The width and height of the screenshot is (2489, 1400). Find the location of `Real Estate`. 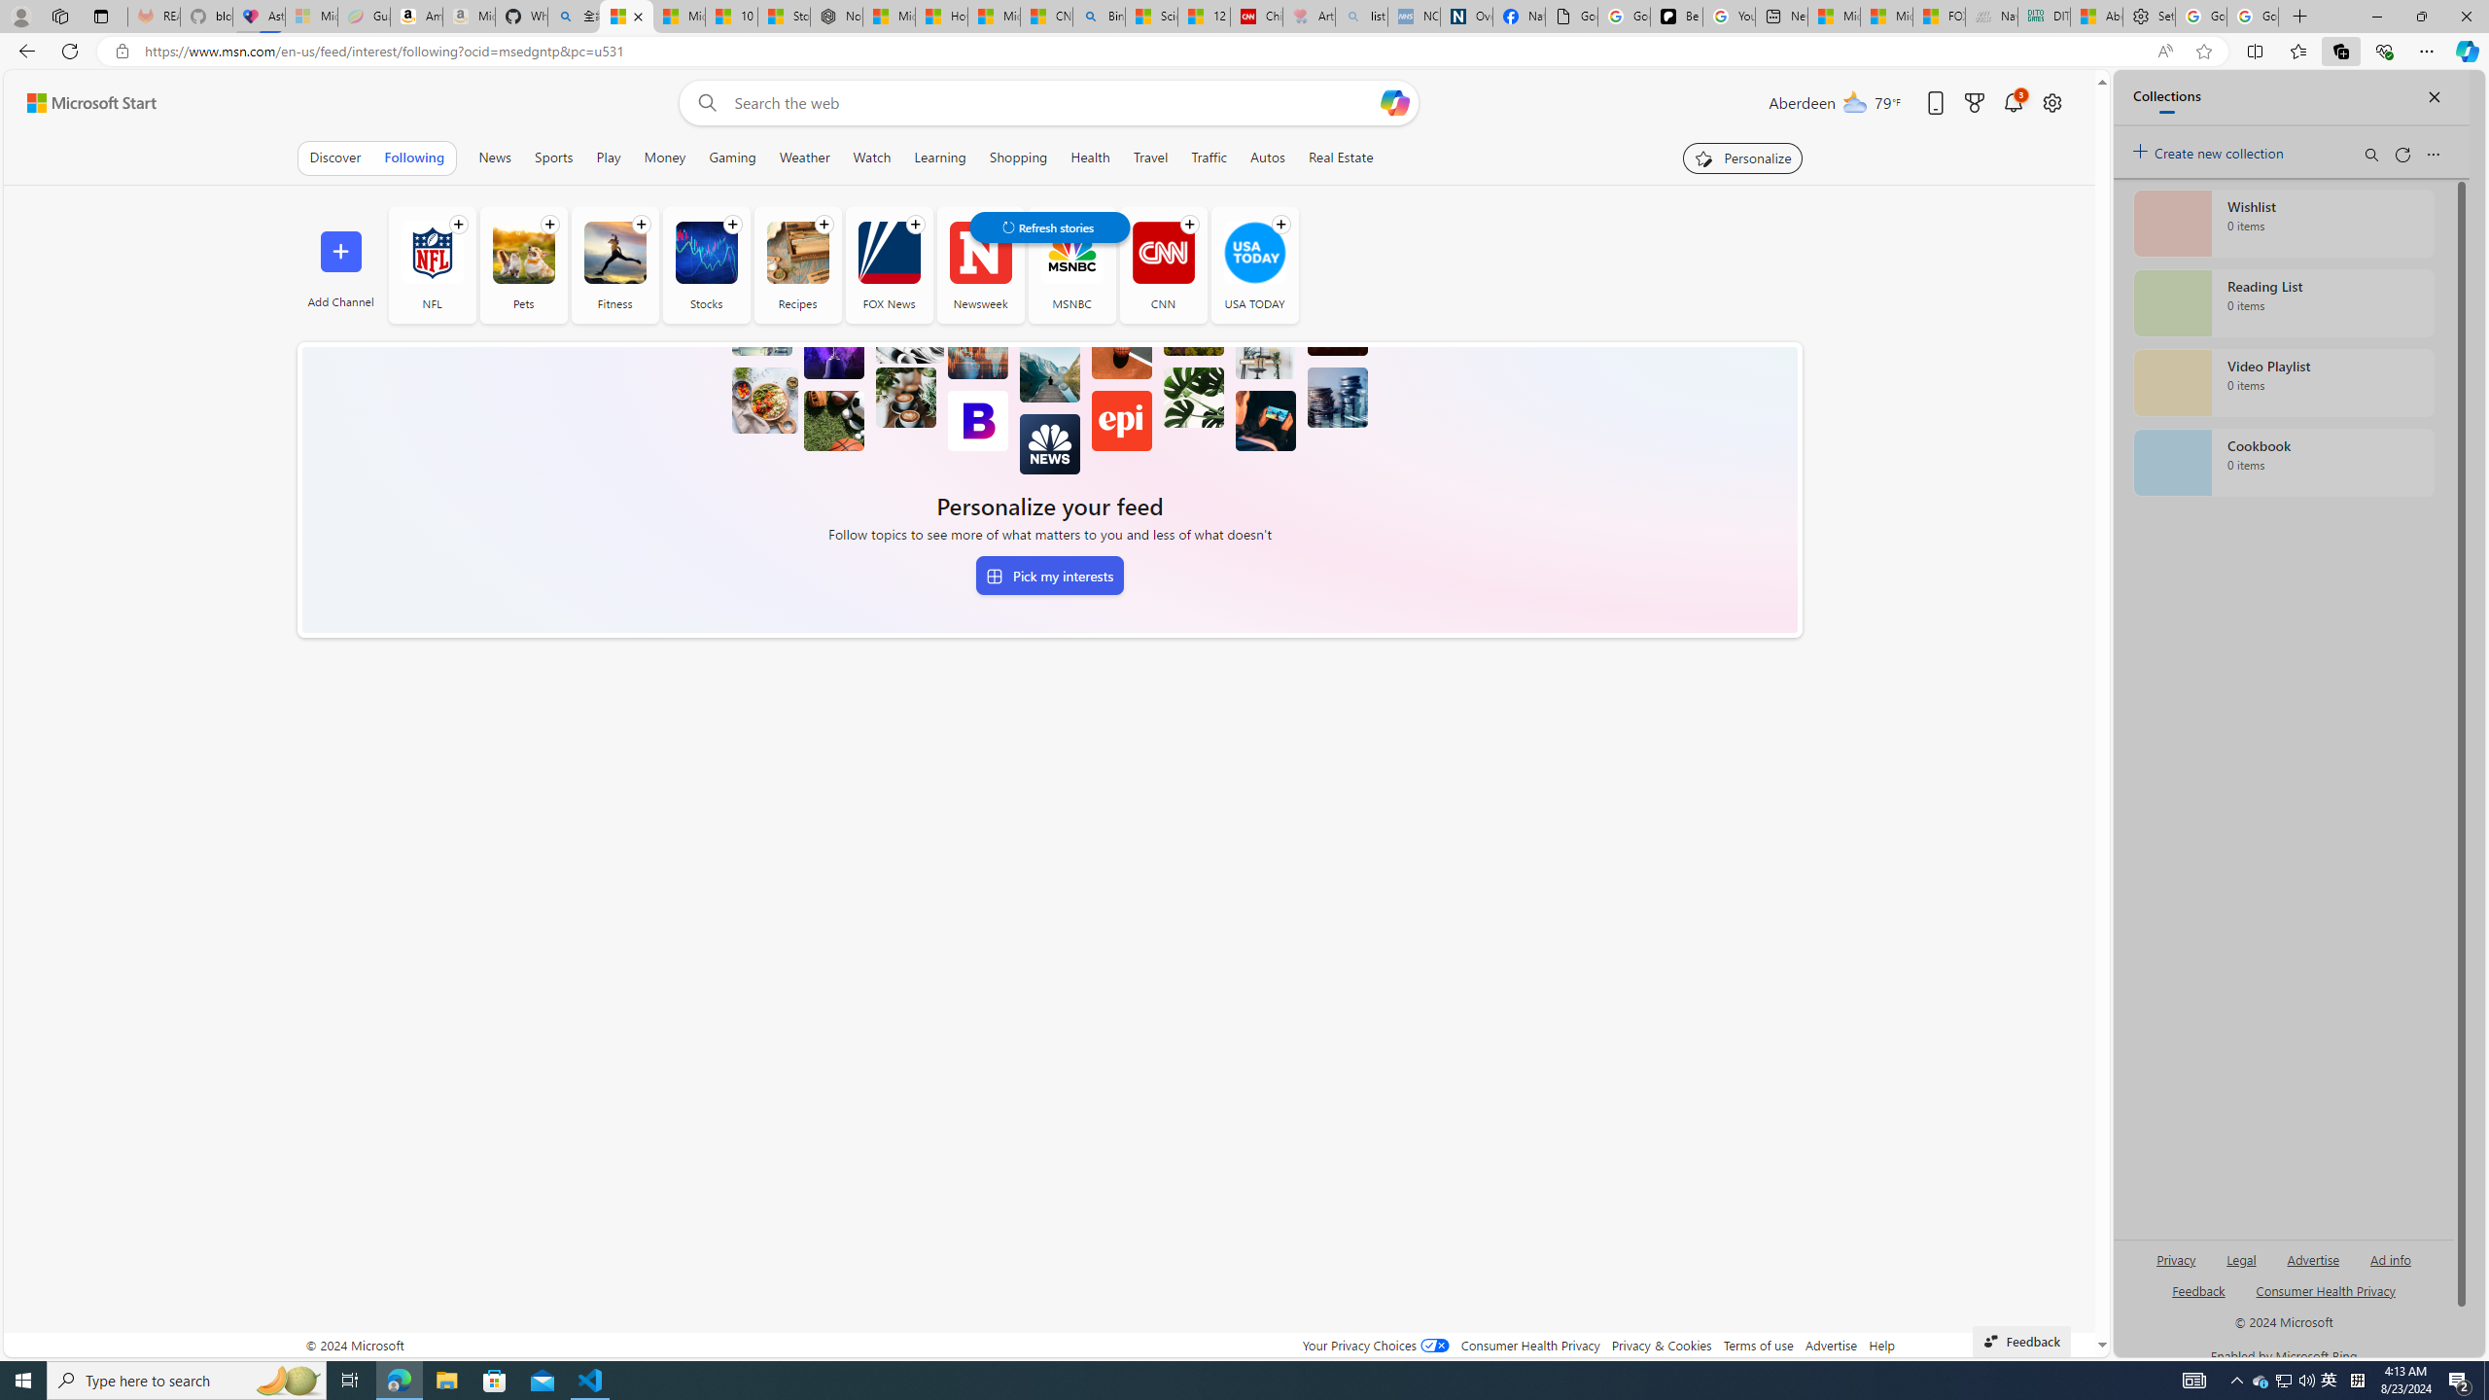

Real Estate is located at coordinates (1341, 157).